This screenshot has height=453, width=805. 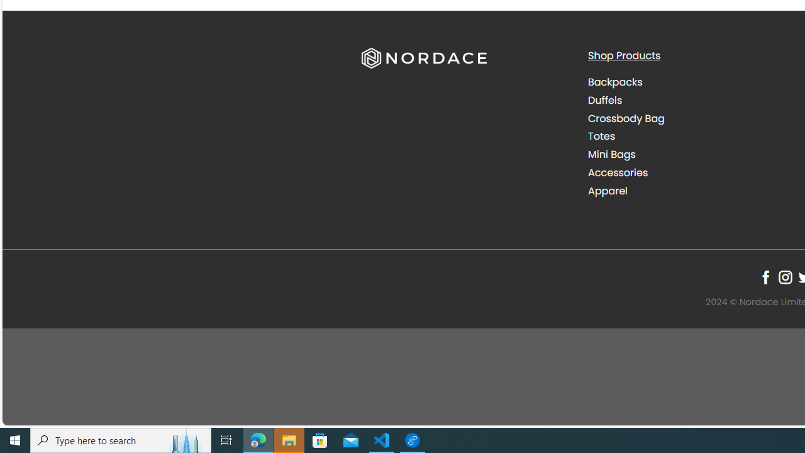 What do you see at coordinates (785, 277) in the screenshot?
I see `Follow on Instagram` at bounding box center [785, 277].